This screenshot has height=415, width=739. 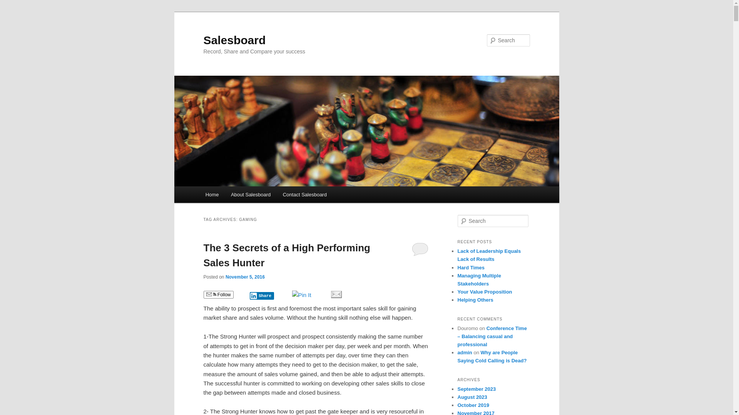 What do you see at coordinates (218, 295) in the screenshot?
I see `Follow` at bounding box center [218, 295].